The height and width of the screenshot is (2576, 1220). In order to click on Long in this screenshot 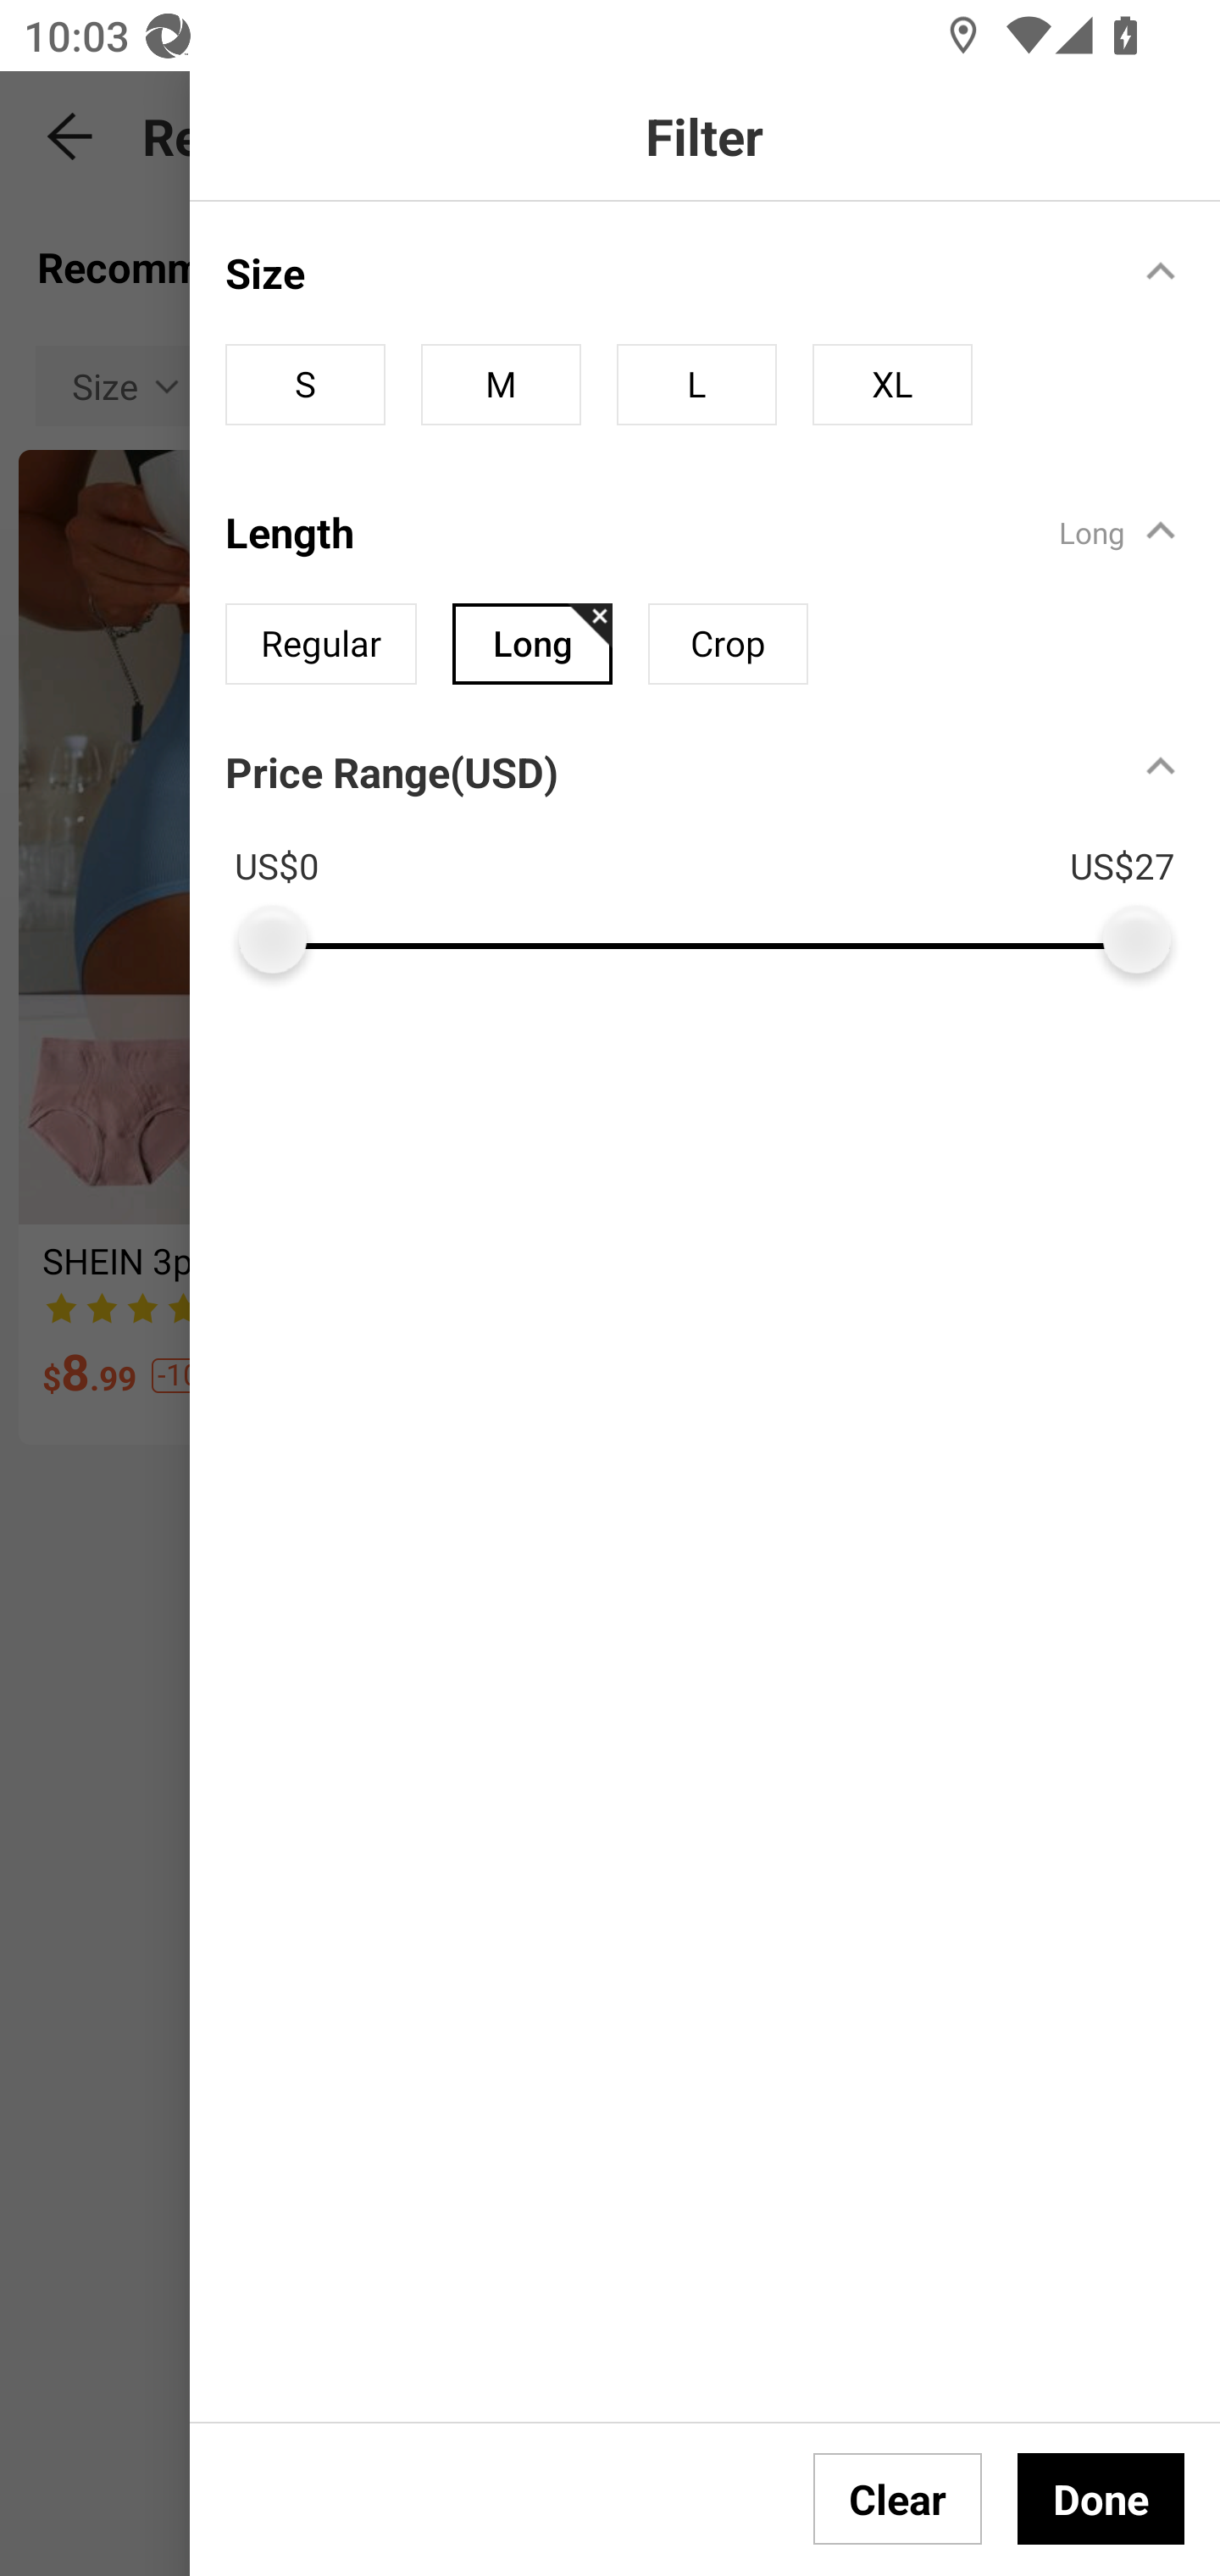, I will do `click(532, 644)`.